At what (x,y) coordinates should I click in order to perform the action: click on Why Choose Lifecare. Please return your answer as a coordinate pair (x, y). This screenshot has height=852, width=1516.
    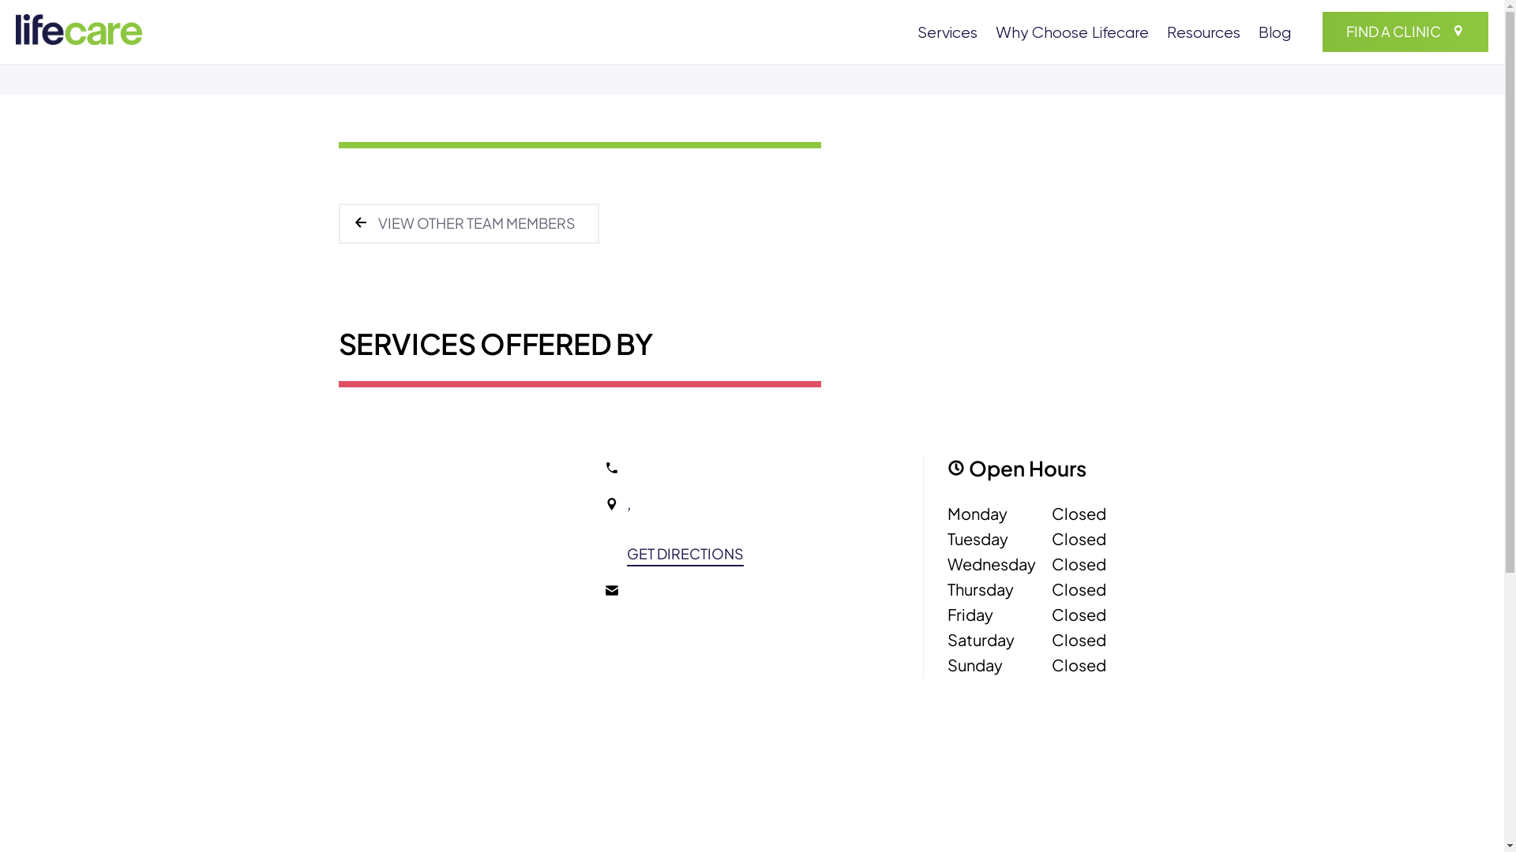
    Looking at the image, I should click on (1072, 35).